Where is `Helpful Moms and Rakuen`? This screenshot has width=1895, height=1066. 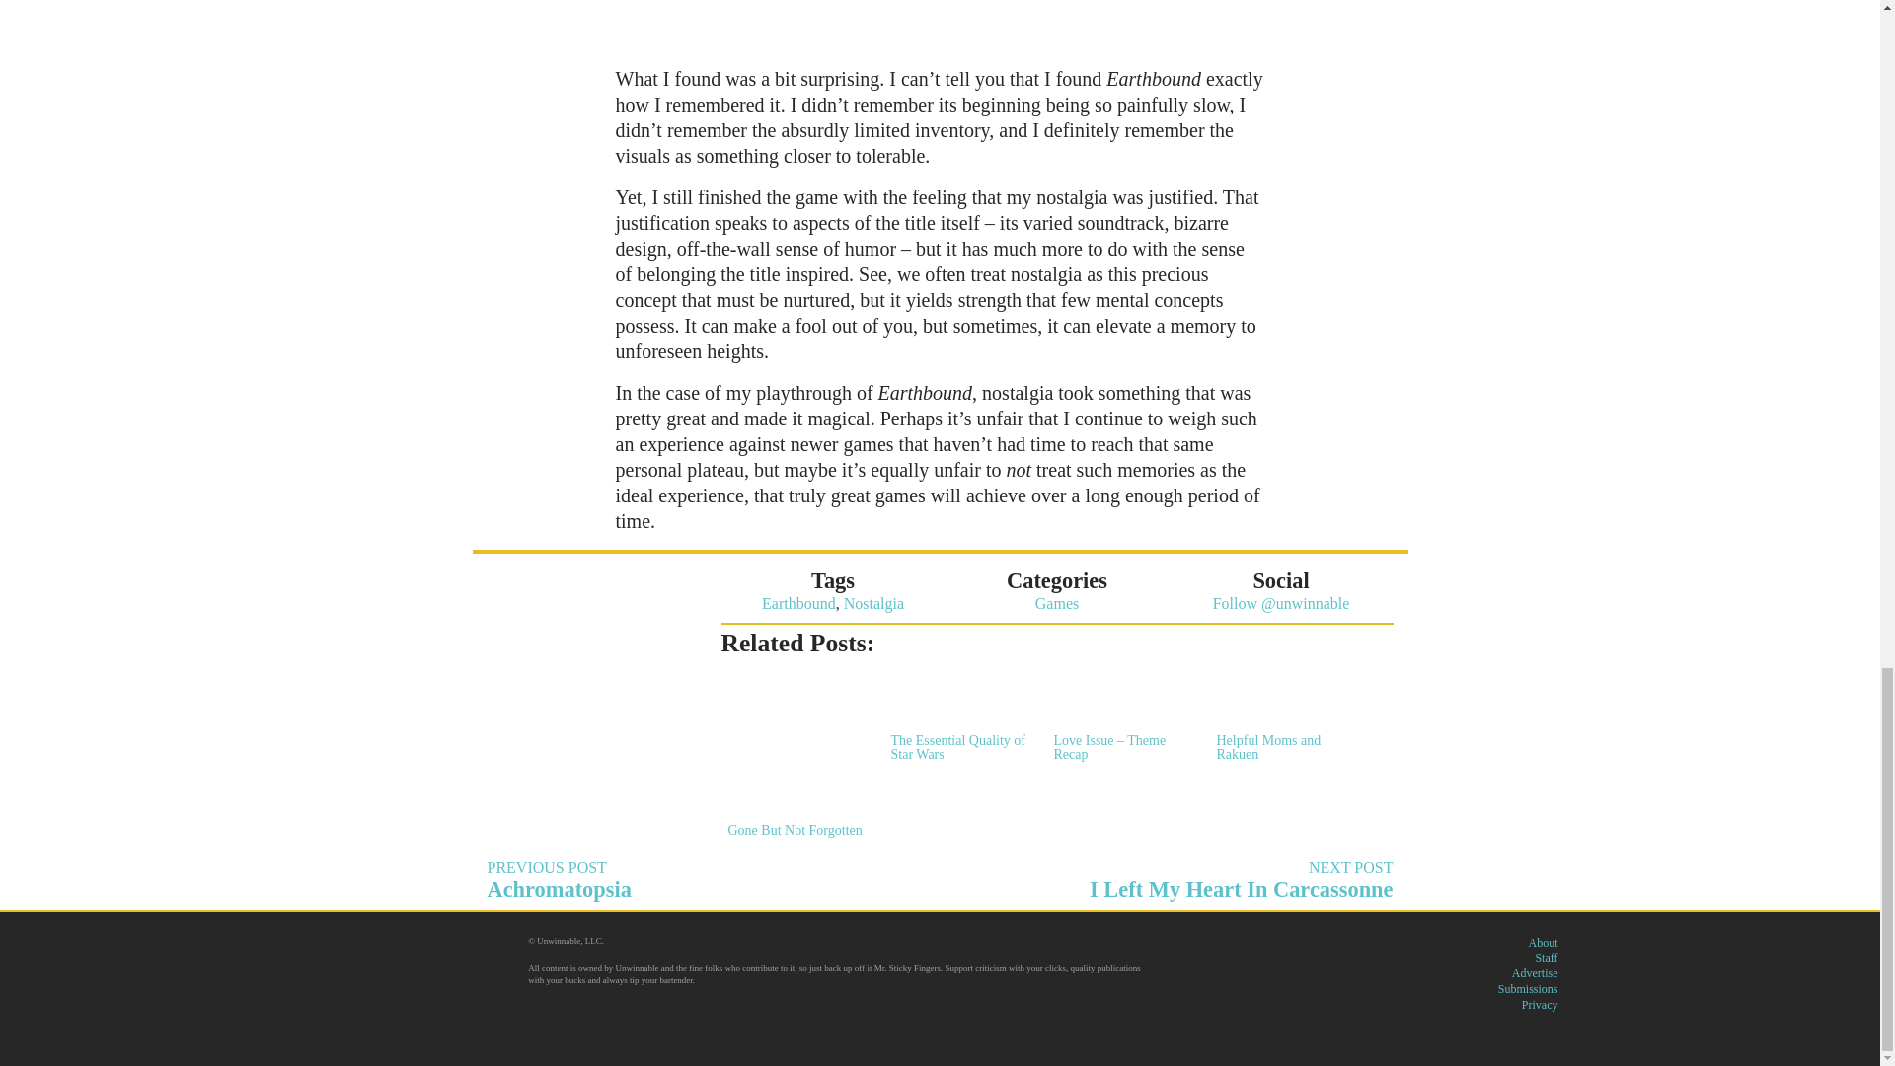
Helpful Moms and Rakuen is located at coordinates (797, 602).